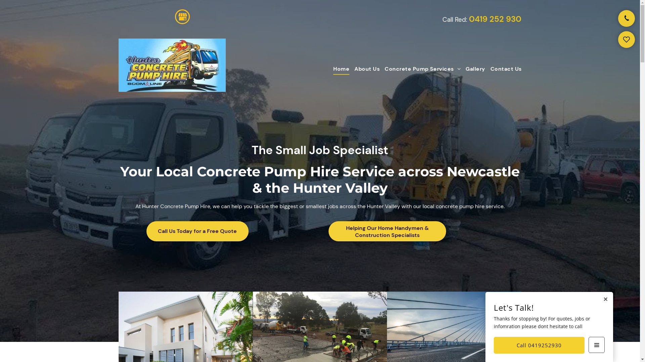 The height and width of the screenshot is (362, 645). Describe the element at coordinates (387, 231) in the screenshot. I see `Helping Our Home Handymen & Construction Specialists` at that location.